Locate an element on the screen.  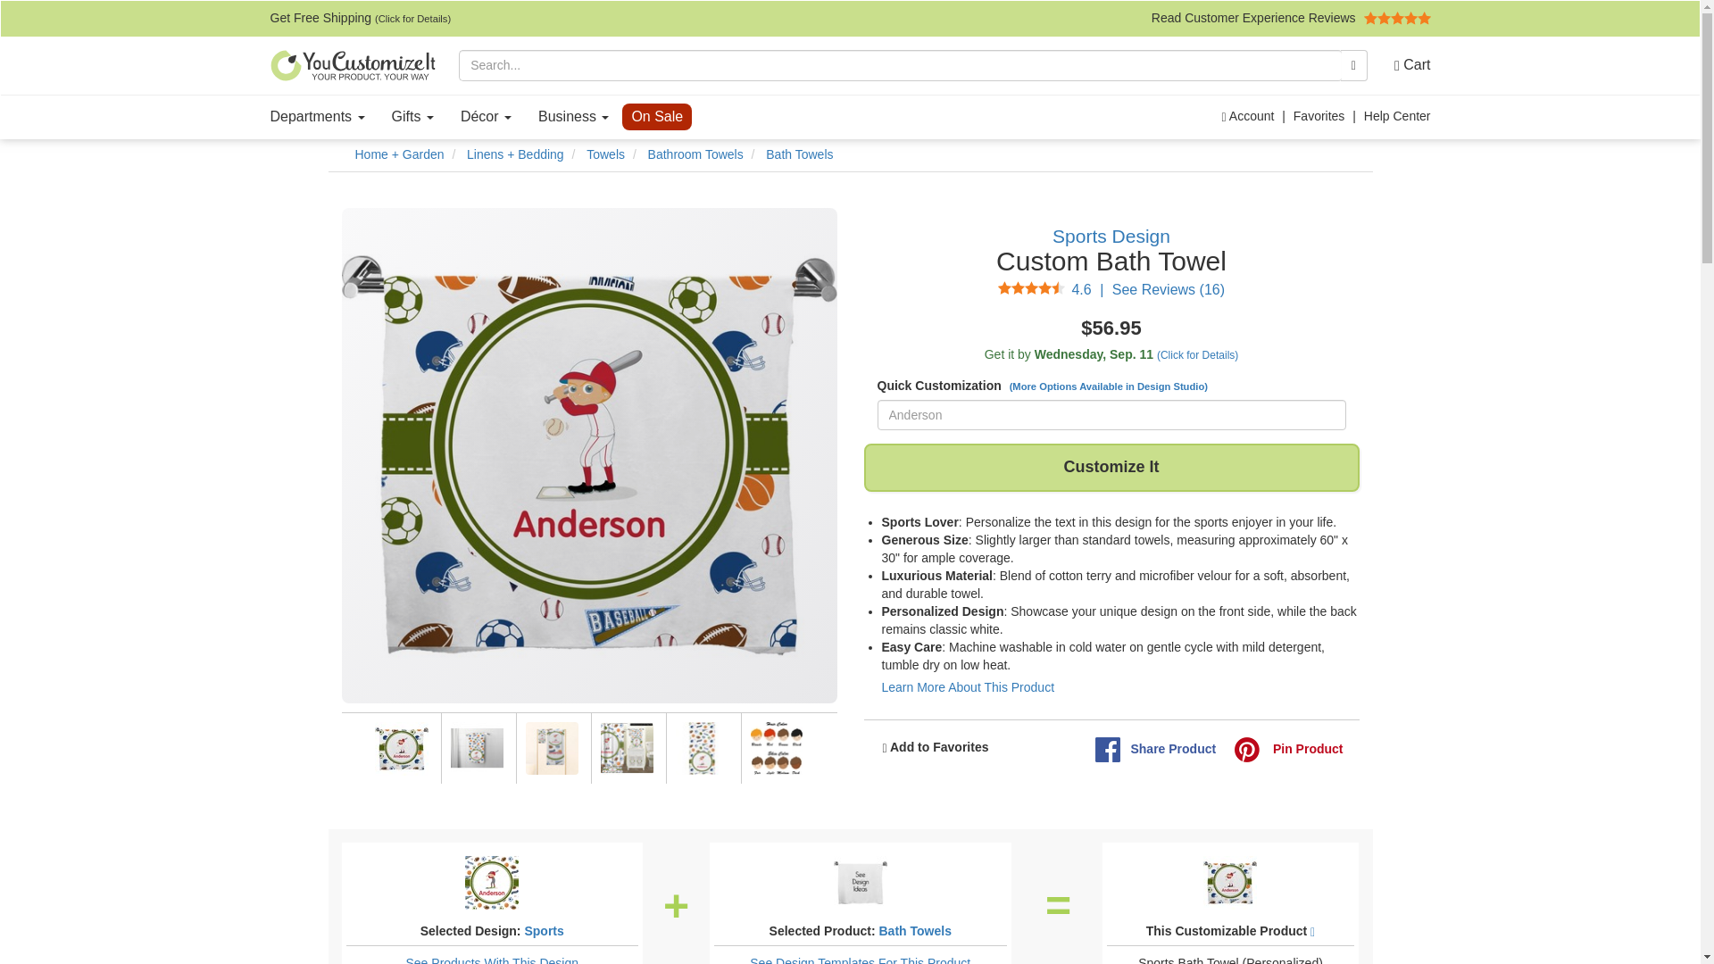
Read Customer Experience Reviews is located at coordinates (1291, 18).